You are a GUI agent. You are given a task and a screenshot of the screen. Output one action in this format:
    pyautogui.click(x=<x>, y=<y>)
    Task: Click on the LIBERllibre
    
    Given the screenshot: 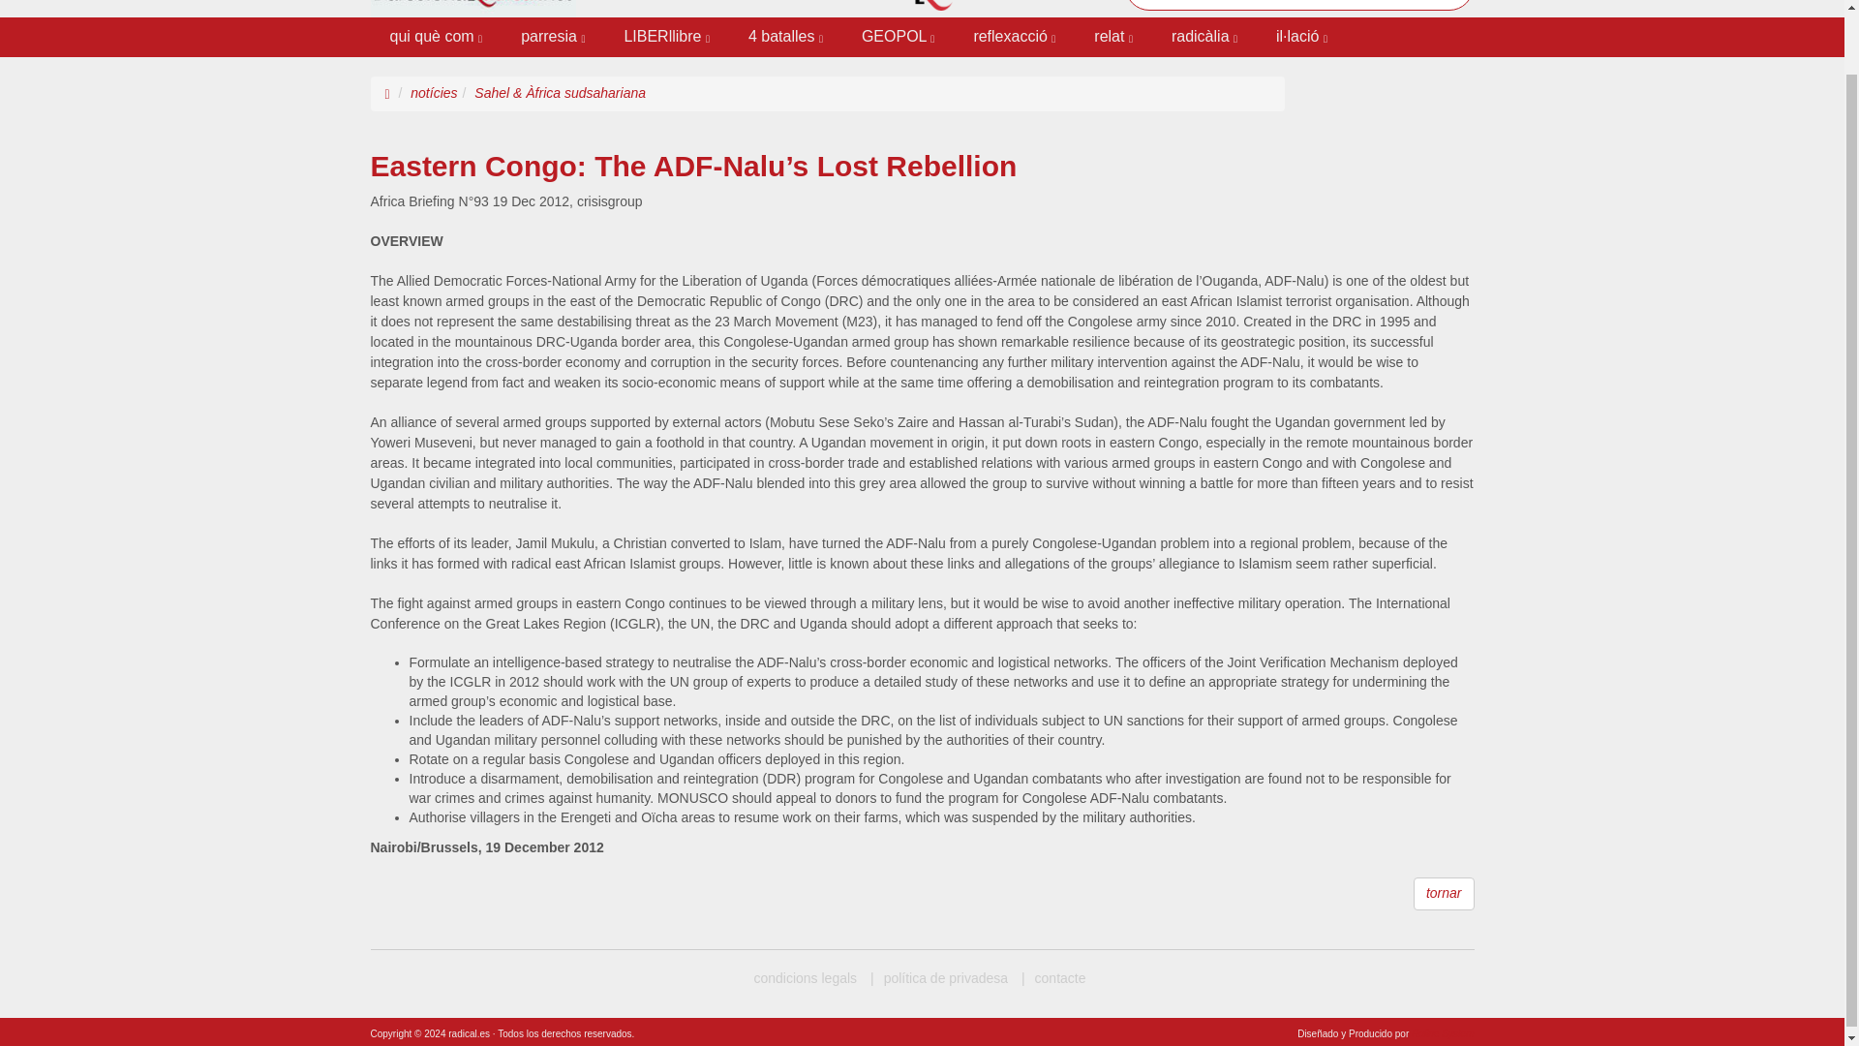 What is the action you would take?
    pyautogui.click(x=666, y=37)
    